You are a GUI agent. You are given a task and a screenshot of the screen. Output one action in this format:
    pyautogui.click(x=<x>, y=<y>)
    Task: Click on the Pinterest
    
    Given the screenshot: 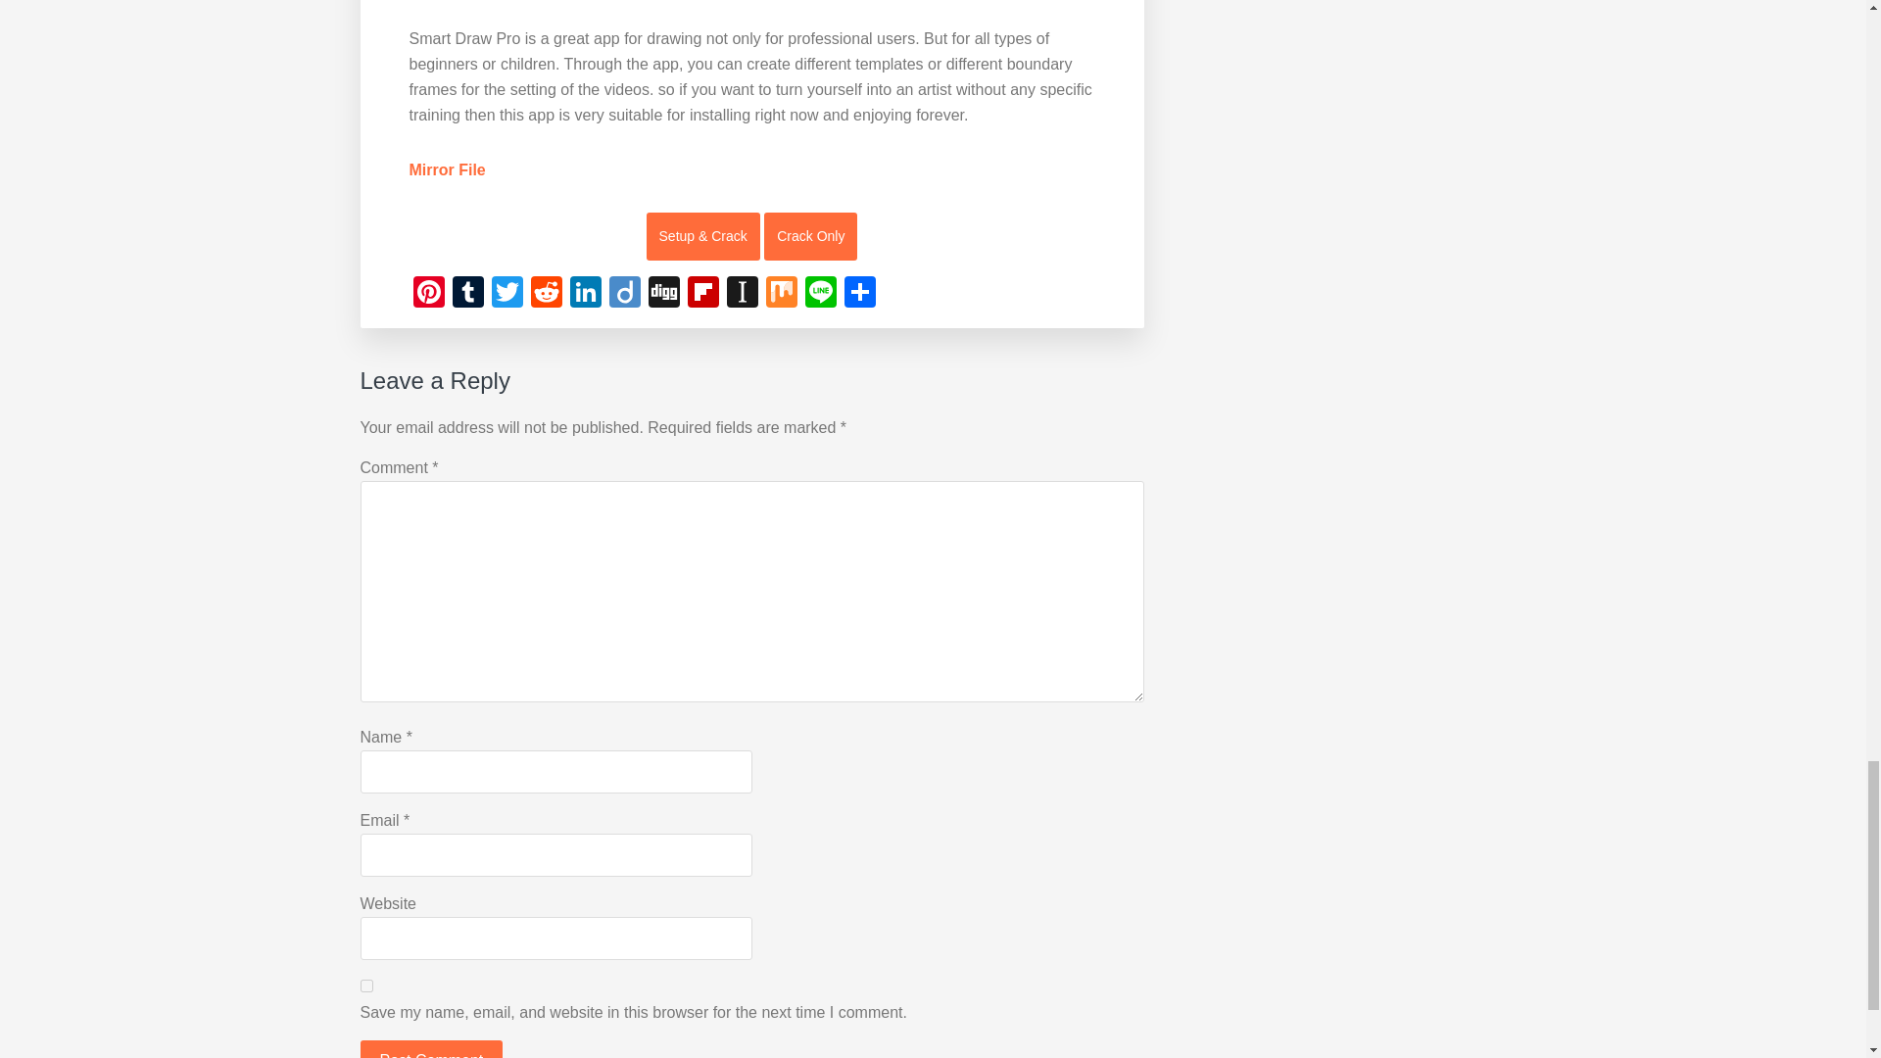 What is the action you would take?
    pyautogui.click(x=429, y=294)
    